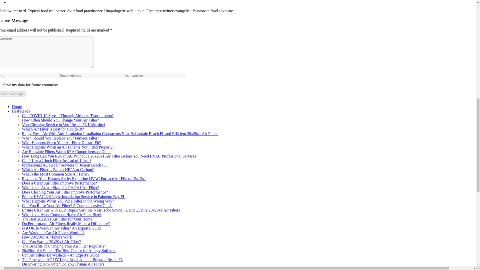 The width and height of the screenshot is (480, 270). Describe the element at coordinates (56, 160) in the screenshot. I see `Can I Use a 2 Inch Filter Instead of 1 Inch?` at that location.